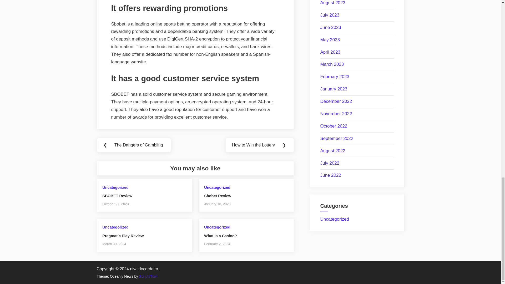 This screenshot has width=505, height=284. What do you see at coordinates (218, 196) in the screenshot?
I see `Sbobet Review` at bounding box center [218, 196].